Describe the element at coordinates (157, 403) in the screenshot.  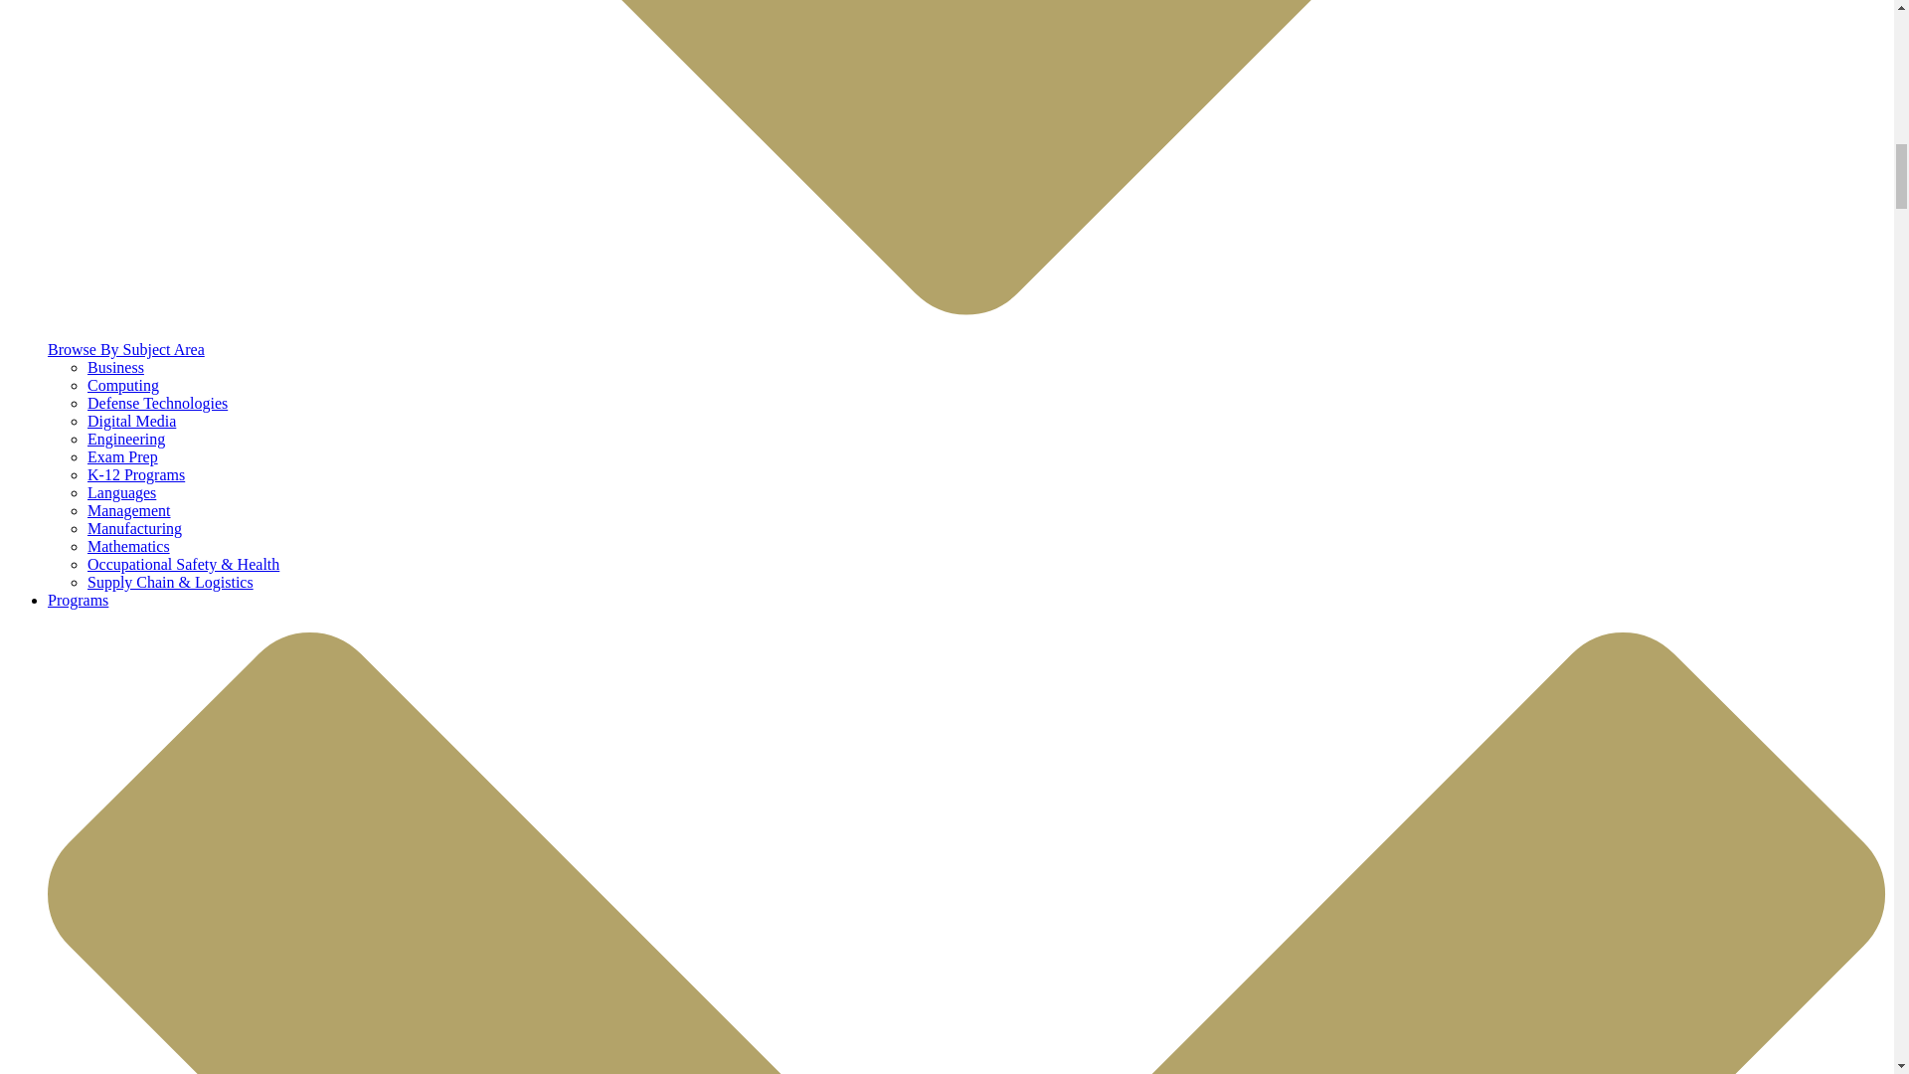
I see `Defense Technologies` at that location.